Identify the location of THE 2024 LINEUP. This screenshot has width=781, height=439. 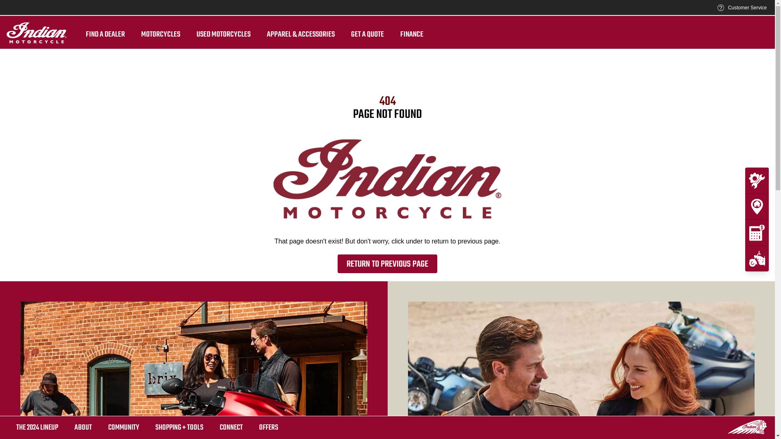
(37, 428).